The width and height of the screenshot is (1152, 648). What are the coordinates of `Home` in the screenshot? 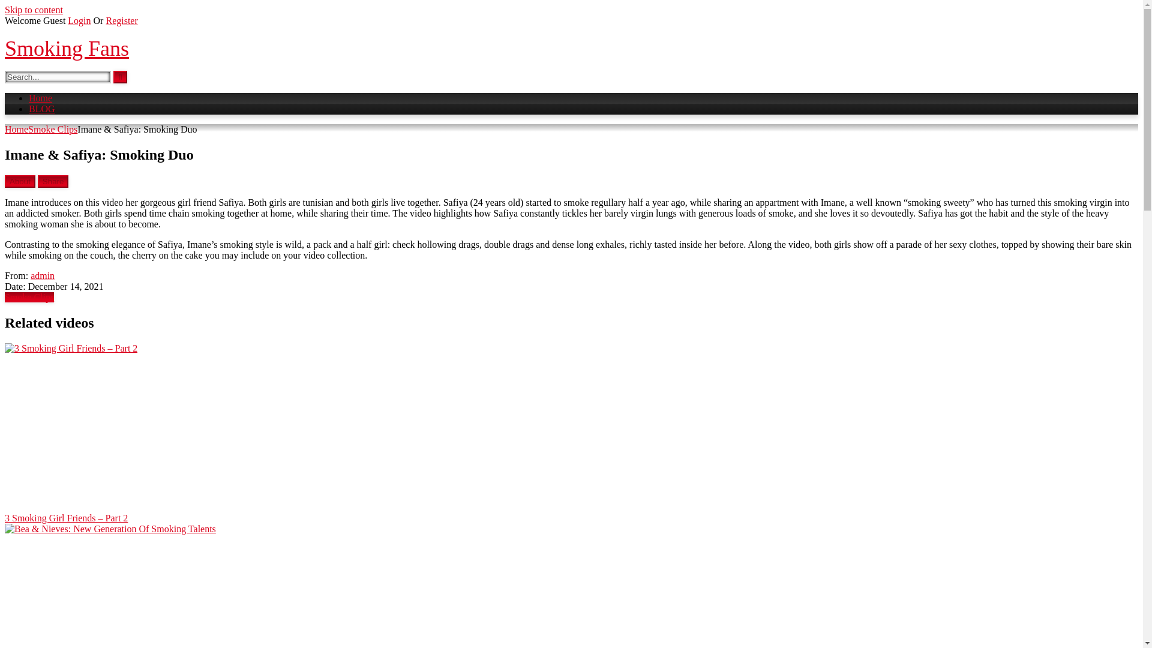 It's located at (40, 98).